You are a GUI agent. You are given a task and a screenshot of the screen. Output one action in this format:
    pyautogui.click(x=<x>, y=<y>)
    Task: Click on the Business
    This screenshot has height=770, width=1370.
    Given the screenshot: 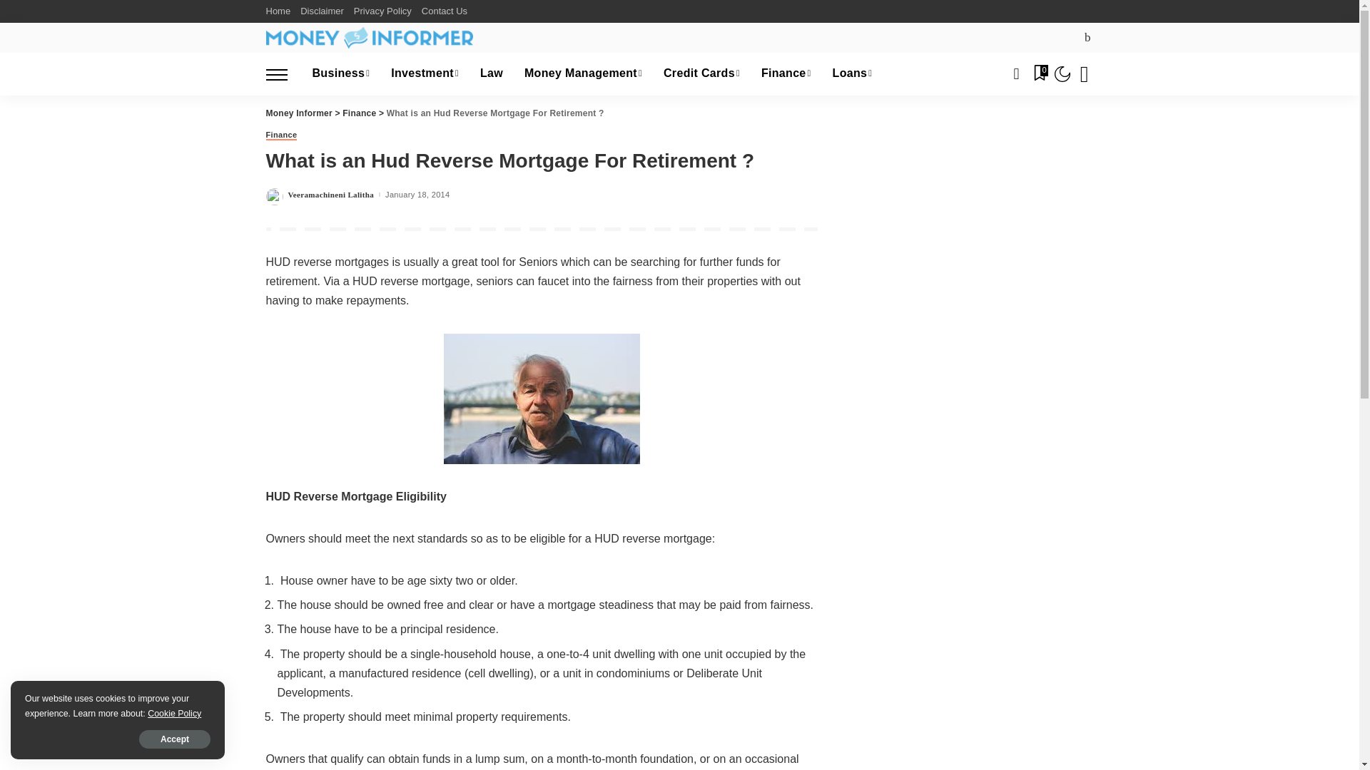 What is the action you would take?
    pyautogui.click(x=341, y=74)
    